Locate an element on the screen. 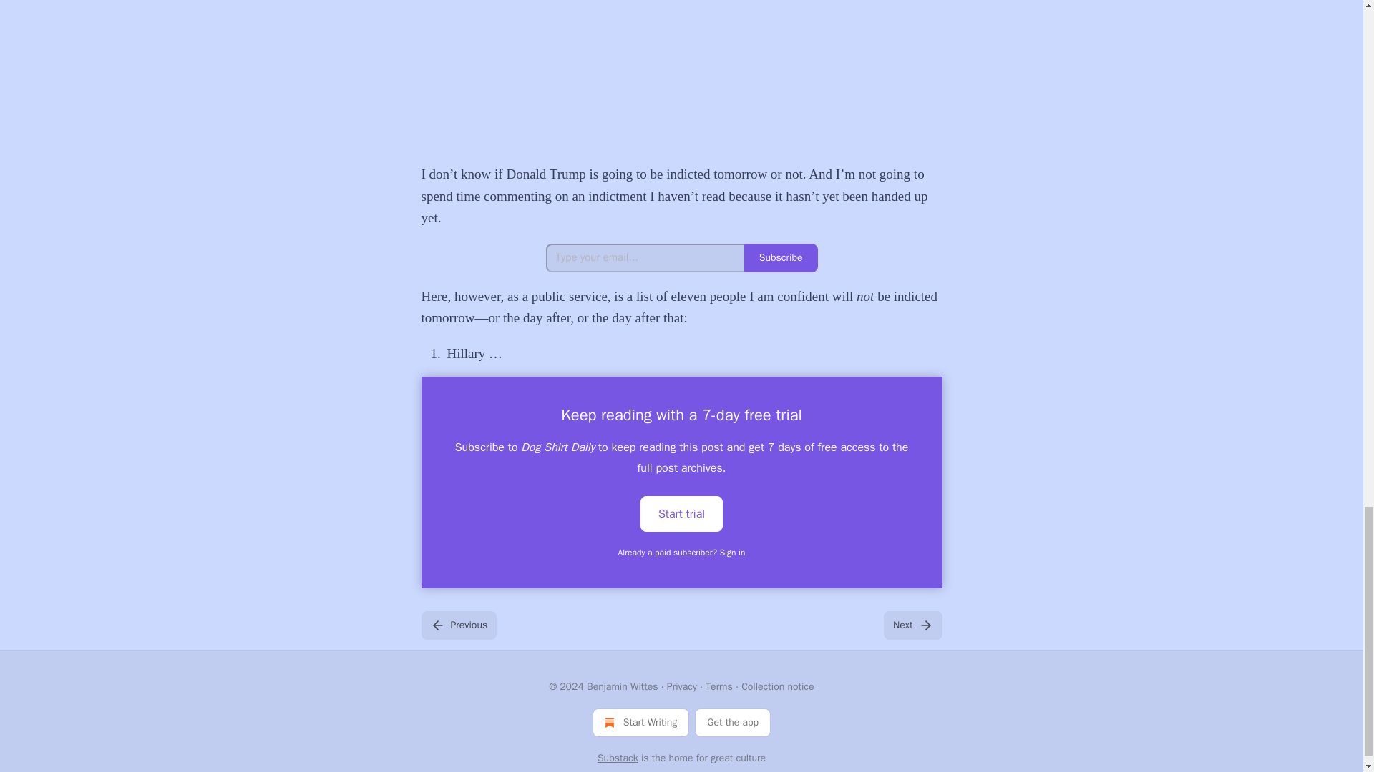 This screenshot has height=772, width=1374. Privacy is located at coordinates (681, 686).